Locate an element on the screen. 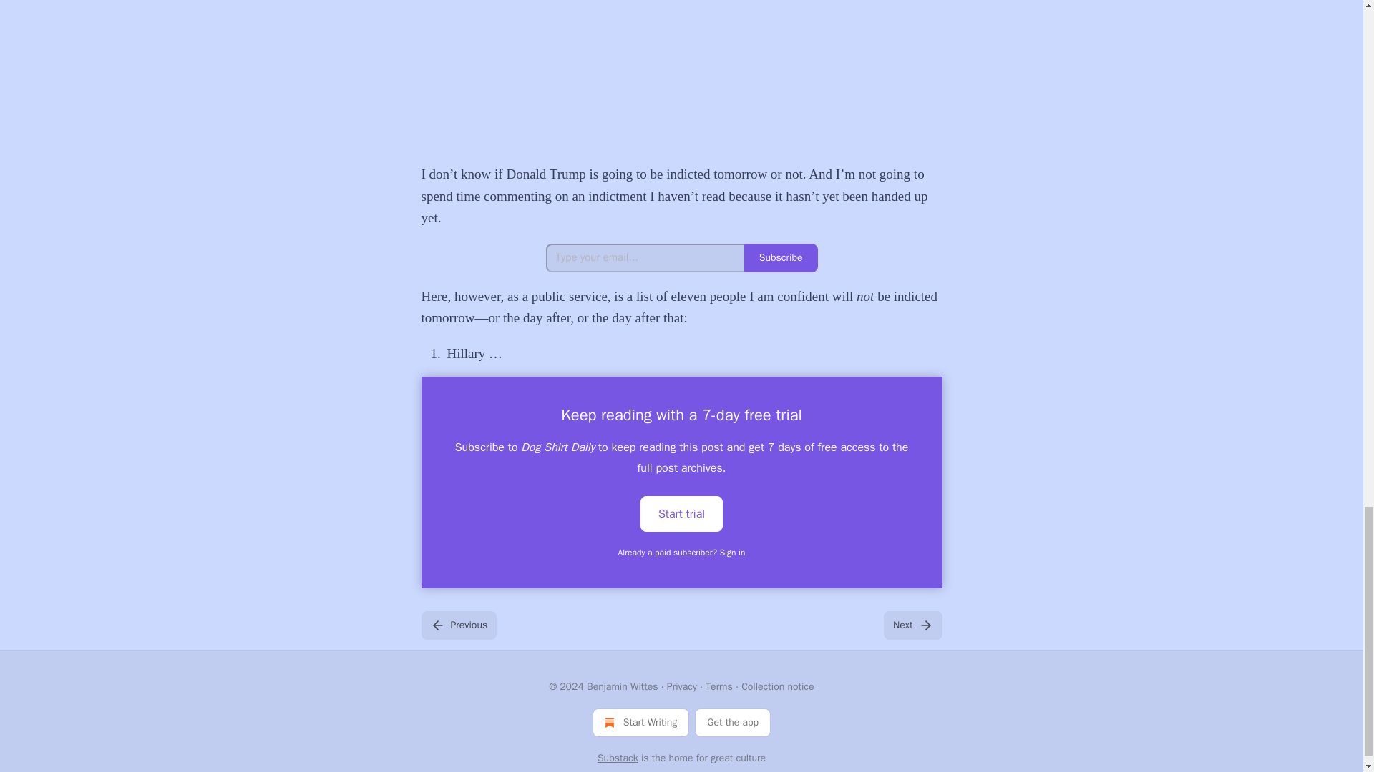 This screenshot has height=772, width=1374. Privacy is located at coordinates (681, 686).